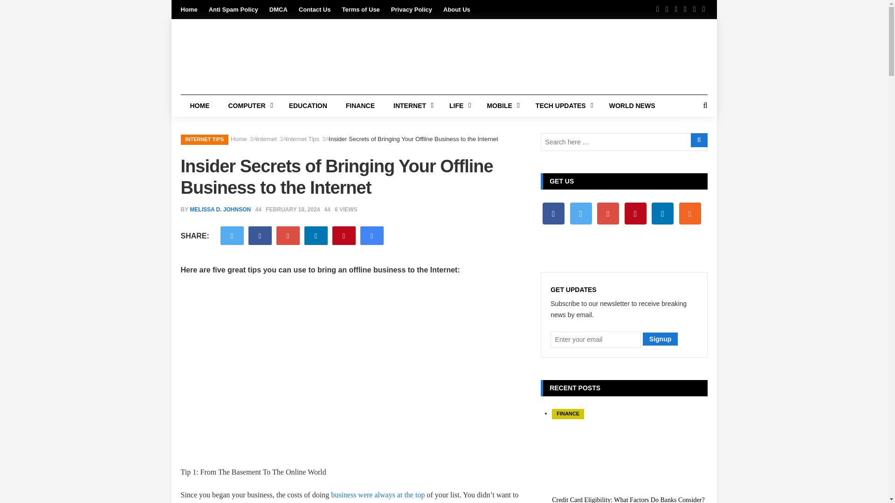 Image resolution: width=895 pixels, height=503 pixels. What do you see at coordinates (412, 9) in the screenshot?
I see `Privacy Policy` at bounding box center [412, 9].